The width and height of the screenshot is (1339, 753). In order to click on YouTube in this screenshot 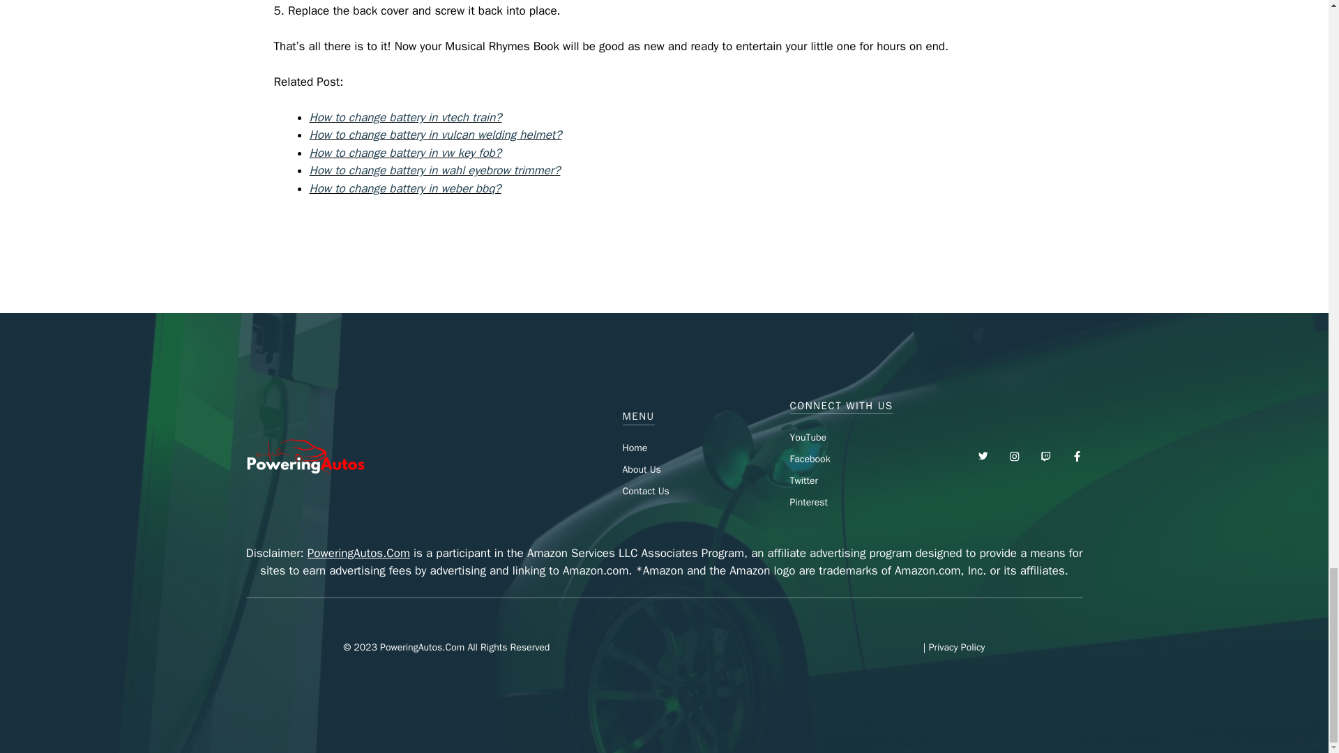, I will do `click(808, 437)`.